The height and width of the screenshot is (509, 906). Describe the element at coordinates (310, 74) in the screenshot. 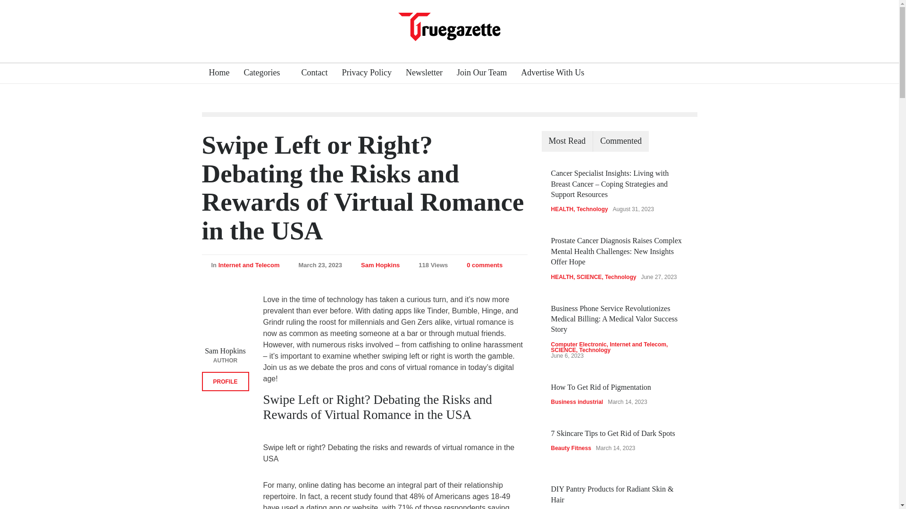

I see `Contact` at that location.